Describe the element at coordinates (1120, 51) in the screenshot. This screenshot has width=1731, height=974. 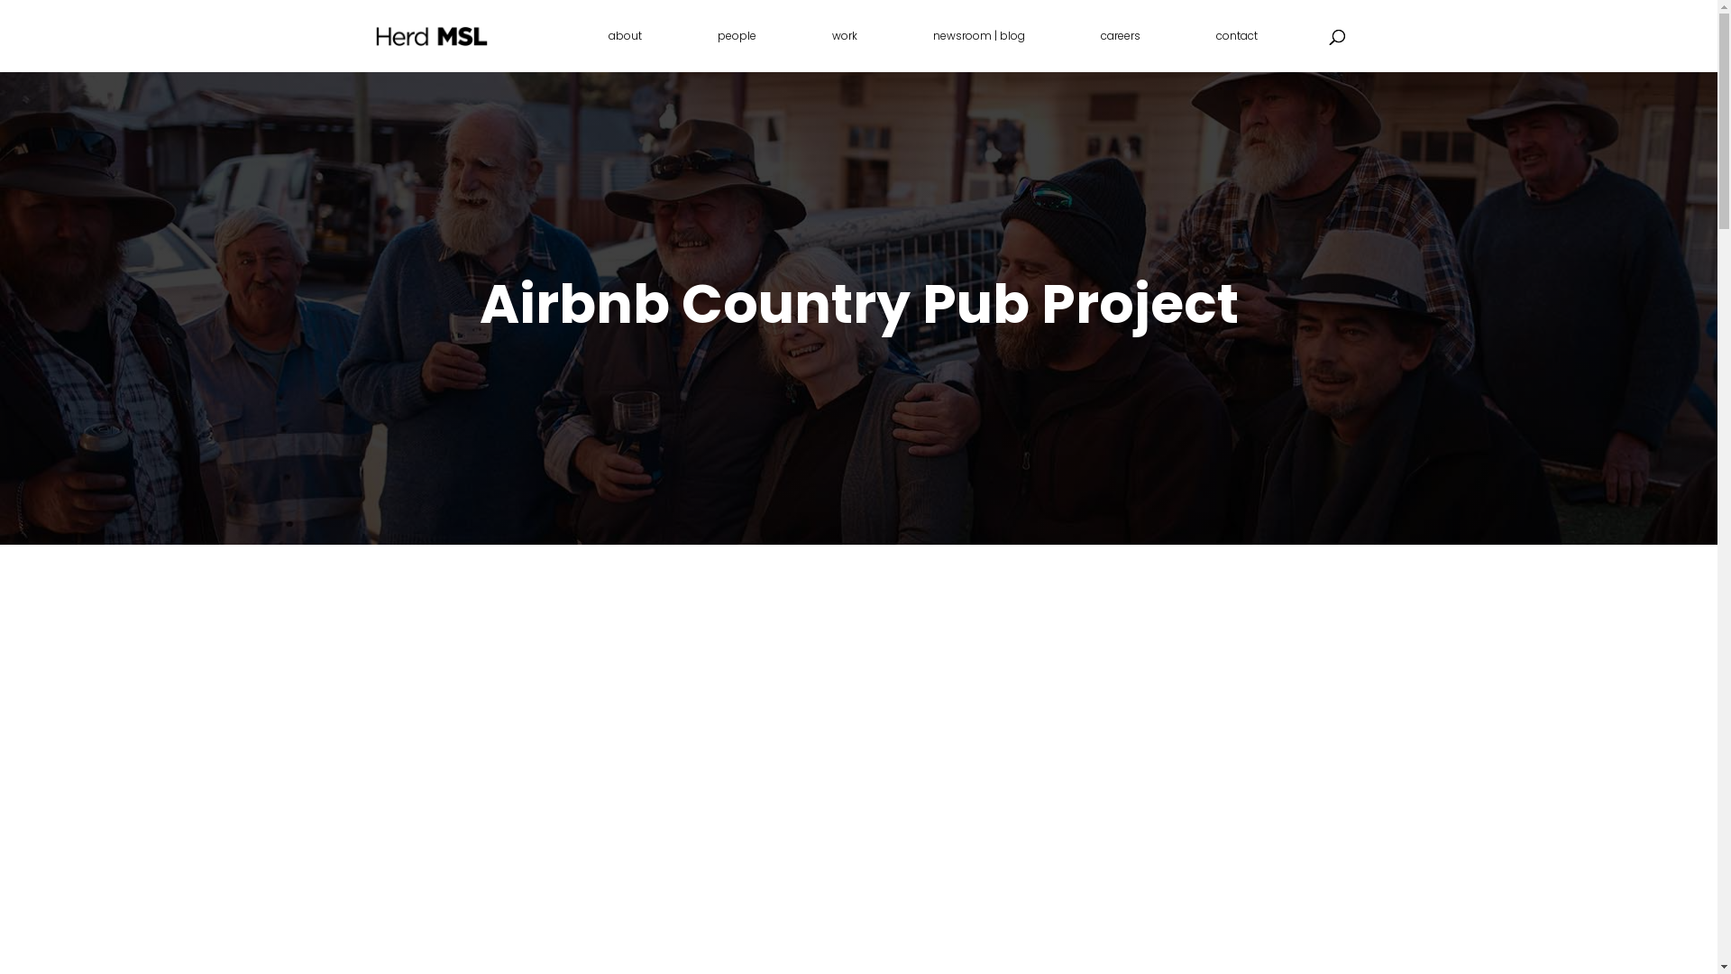
I see `careers` at that location.